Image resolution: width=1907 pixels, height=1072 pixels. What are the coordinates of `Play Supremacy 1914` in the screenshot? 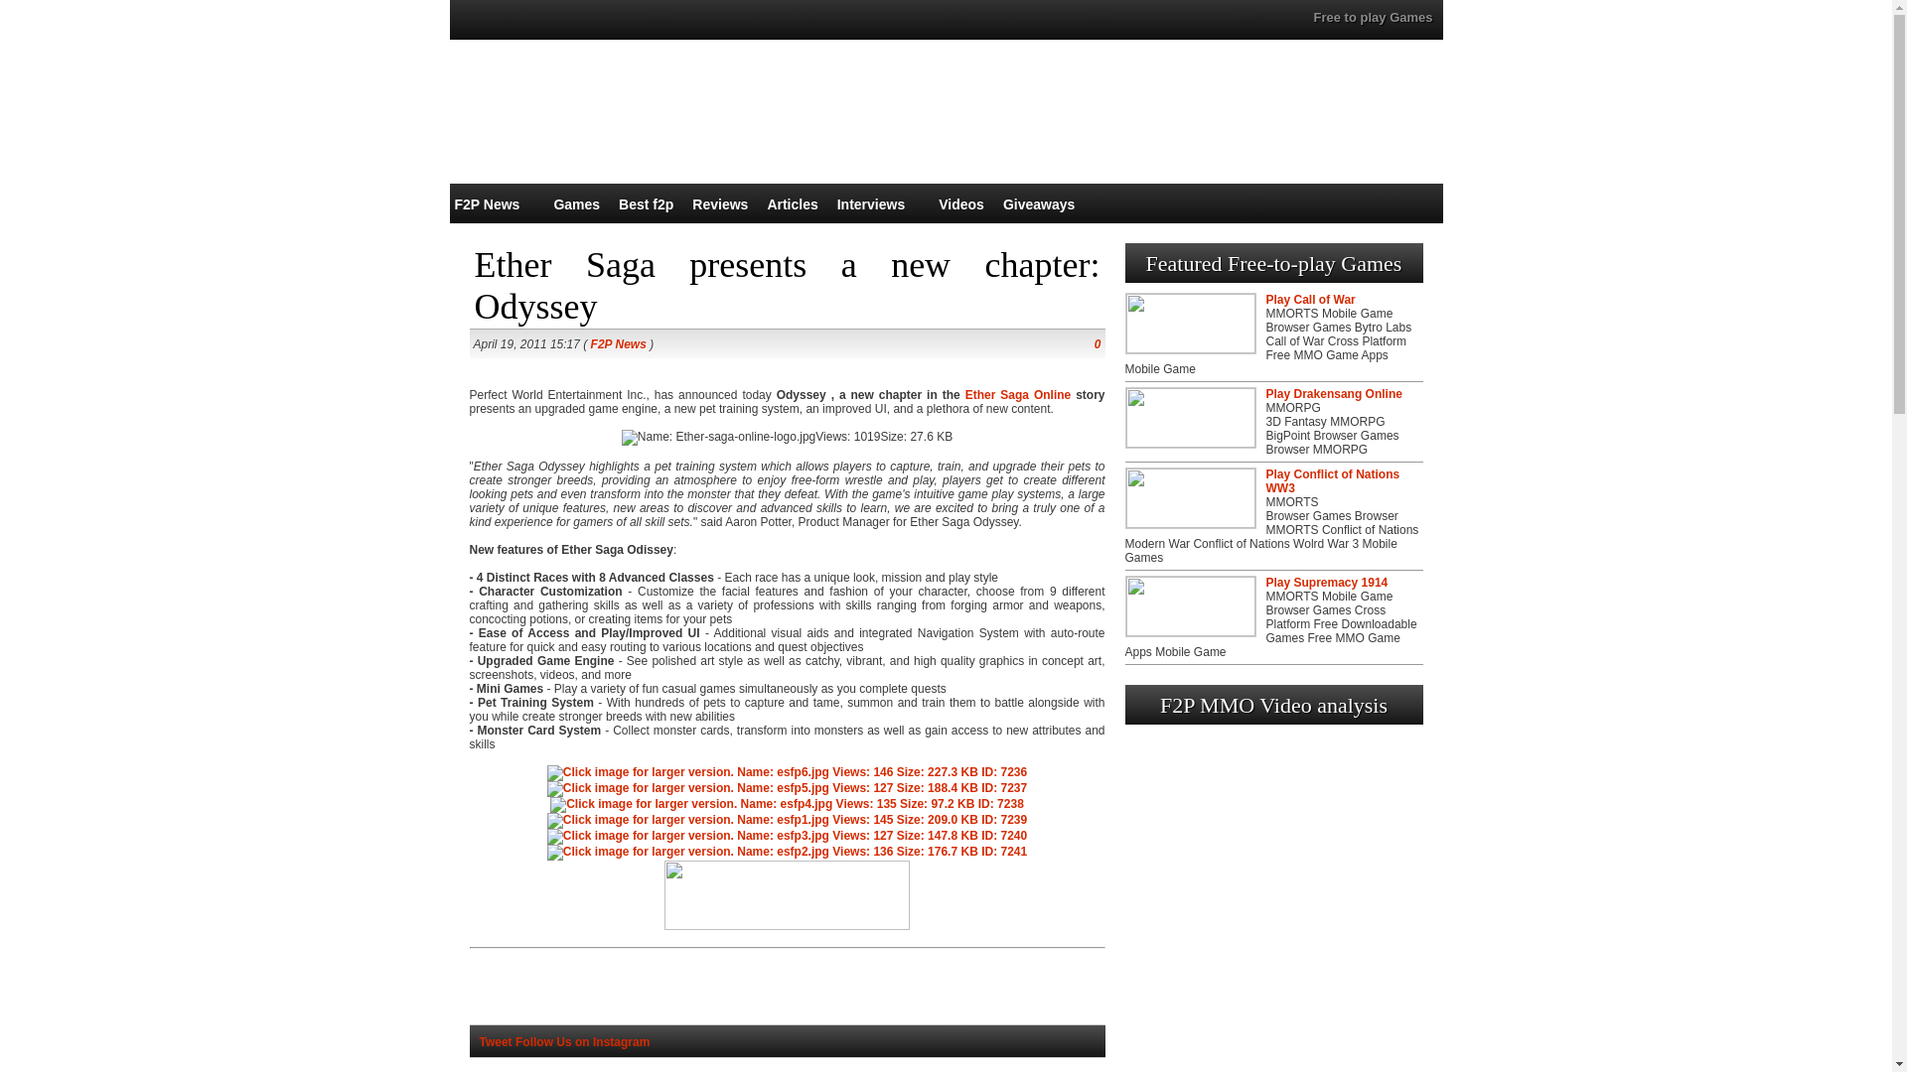 It's located at (1327, 582).